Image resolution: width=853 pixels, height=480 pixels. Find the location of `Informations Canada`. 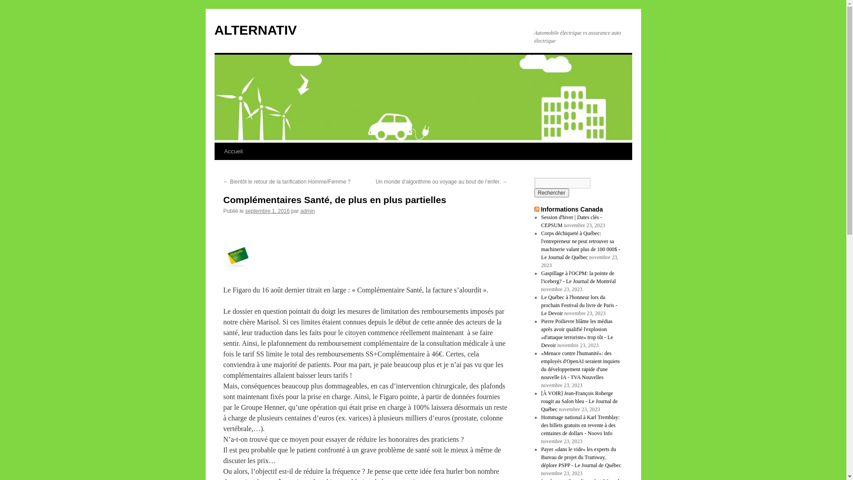

Informations Canada is located at coordinates (572, 209).